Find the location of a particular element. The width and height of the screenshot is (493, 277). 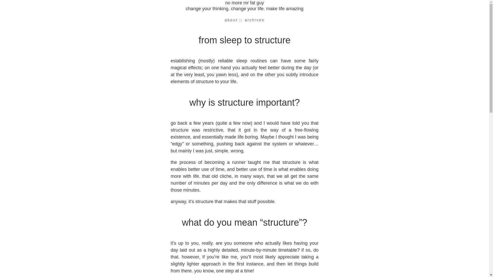

from sleep to structure is located at coordinates (244, 40).